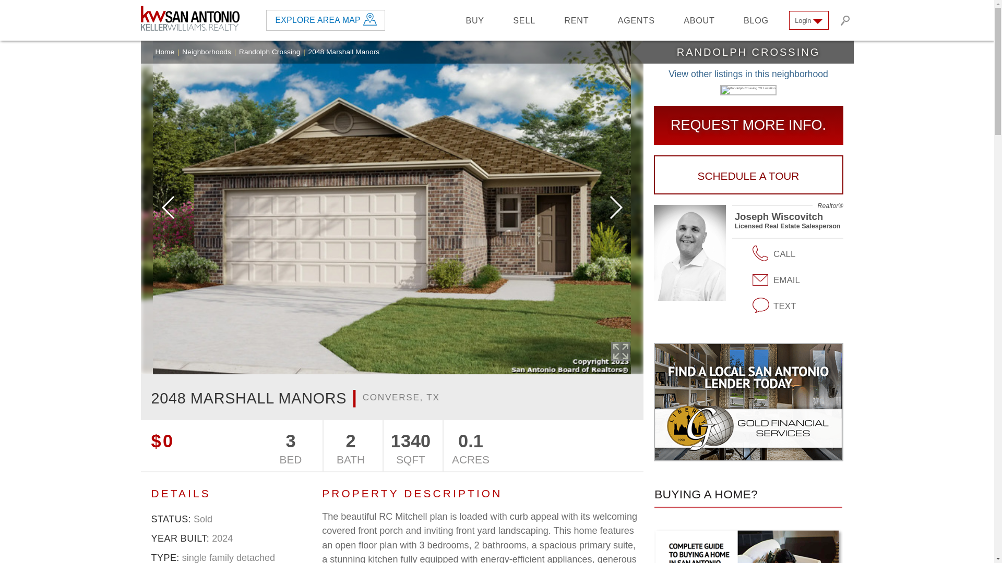 The height and width of the screenshot is (563, 1002). I want to click on SELL, so click(524, 20).